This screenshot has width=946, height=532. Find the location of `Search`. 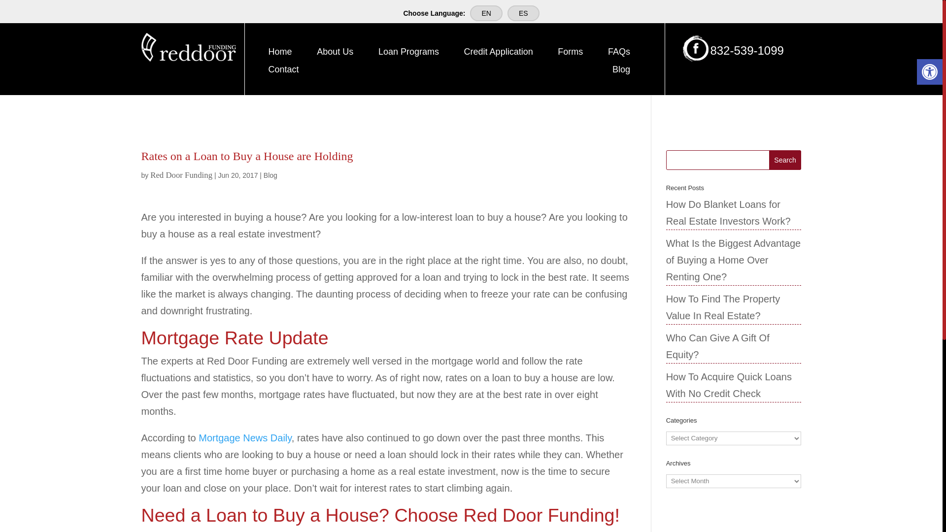

Search is located at coordinates (785, 160).